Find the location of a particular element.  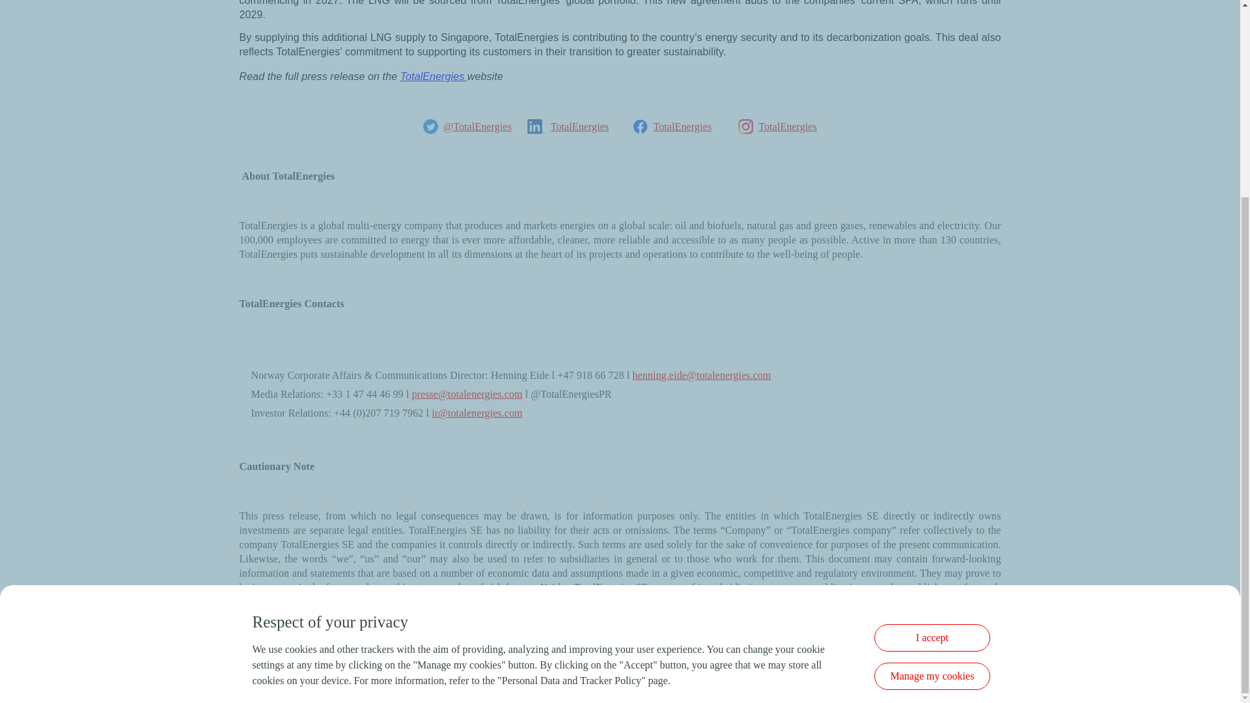

TotalEnergies is located at coordinates (434, 77).